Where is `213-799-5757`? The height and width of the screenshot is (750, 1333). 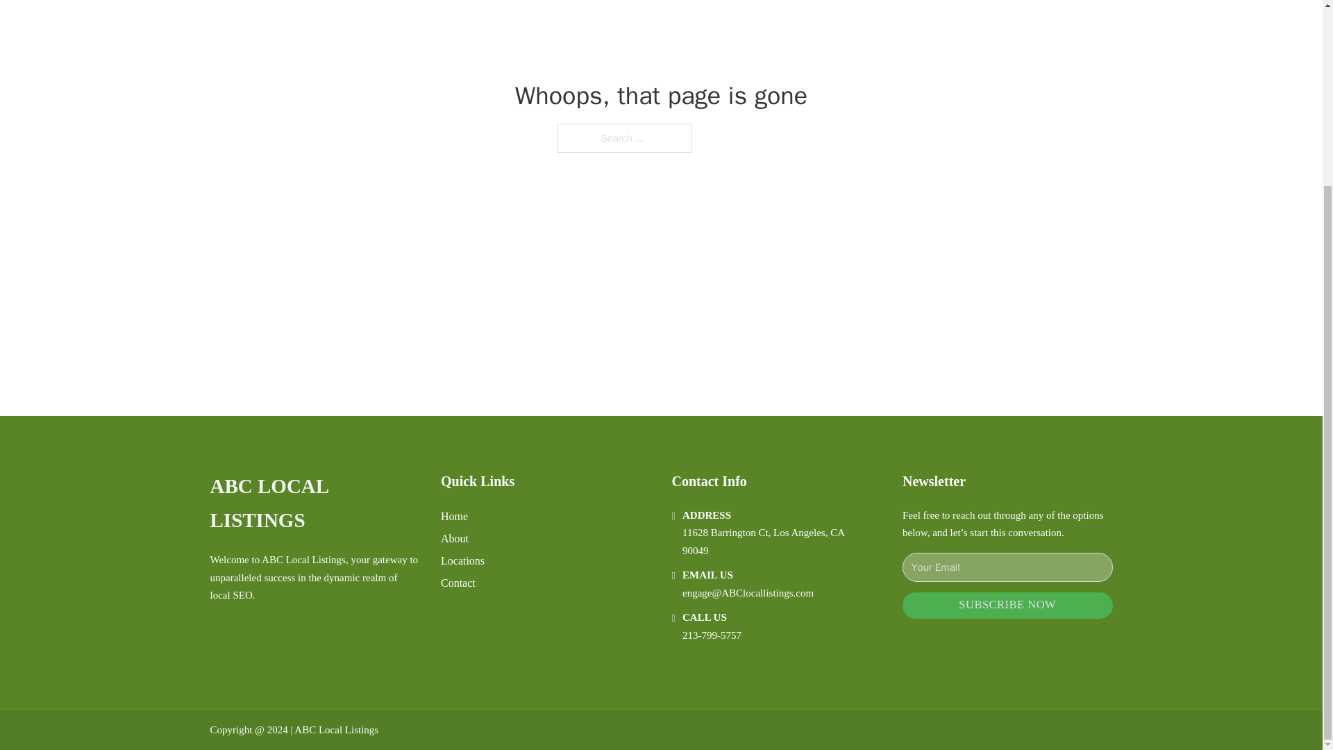
213-799-5757 is located at coordinates (712, 635).